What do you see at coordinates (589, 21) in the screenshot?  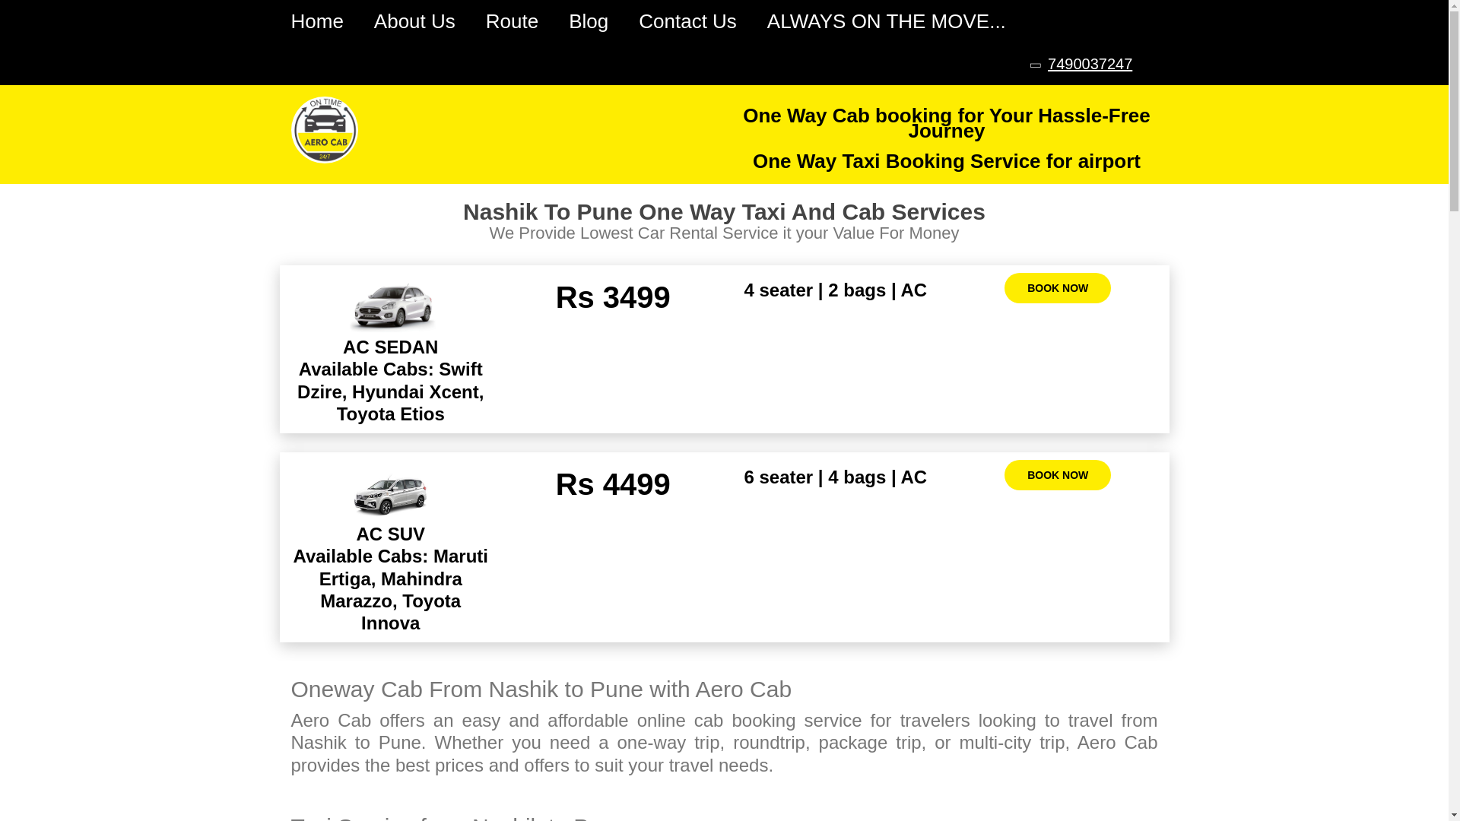 I see `Blog` at bounding box center [589, 21].